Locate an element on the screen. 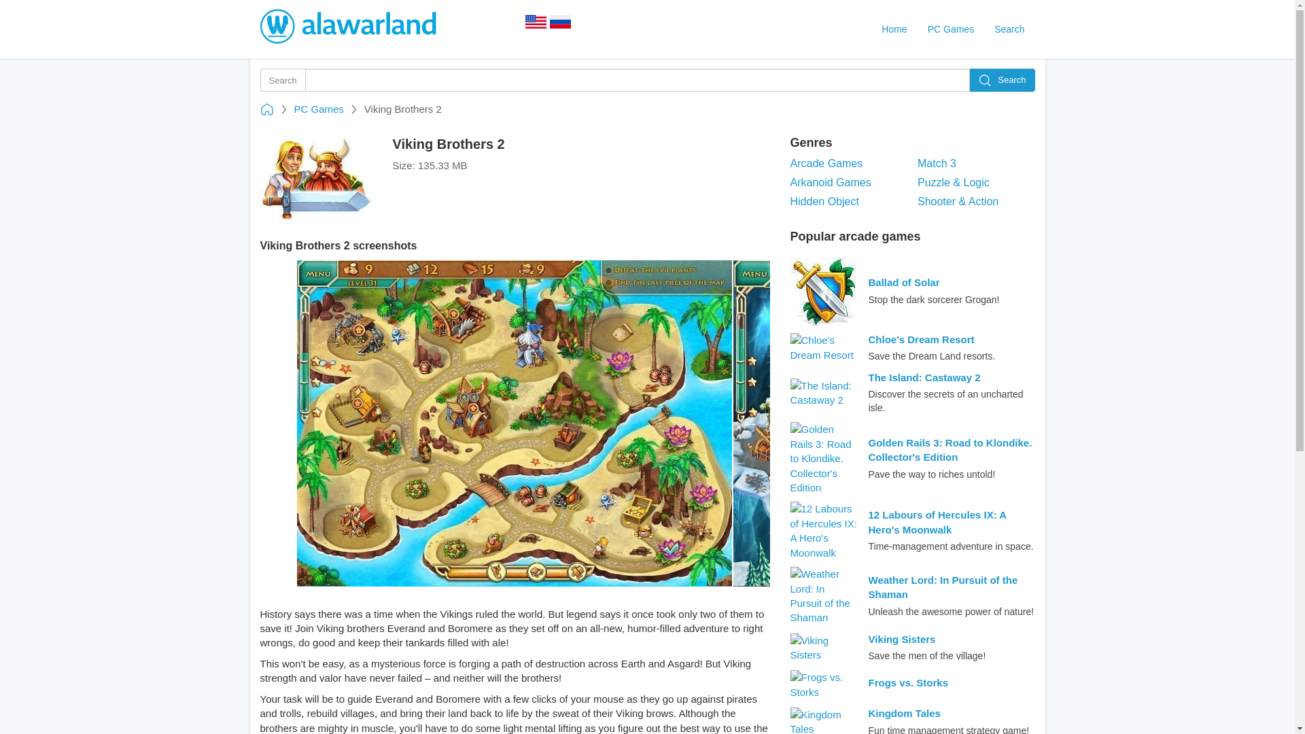 The height and width of the screenshot is (734, 1305). Arkanoid Games is located at coordinates (848, 183).